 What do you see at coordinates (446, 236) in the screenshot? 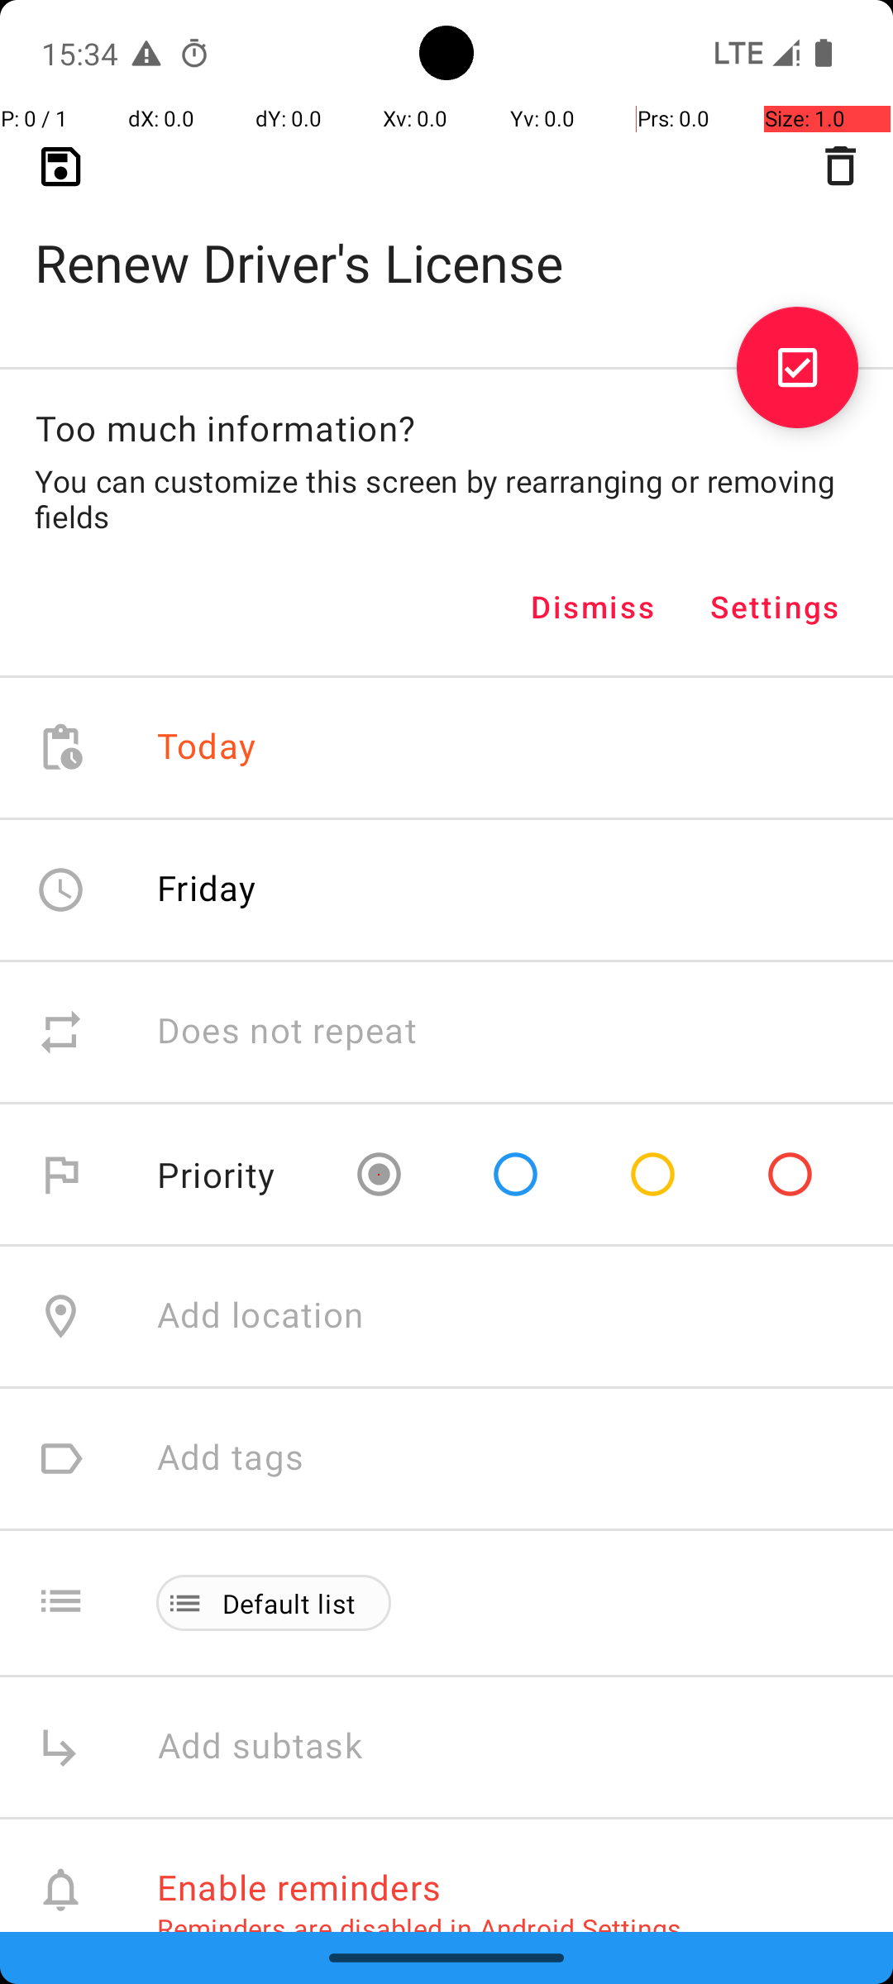
I see `Renew Driver's License` at bounding box center [446, 236].